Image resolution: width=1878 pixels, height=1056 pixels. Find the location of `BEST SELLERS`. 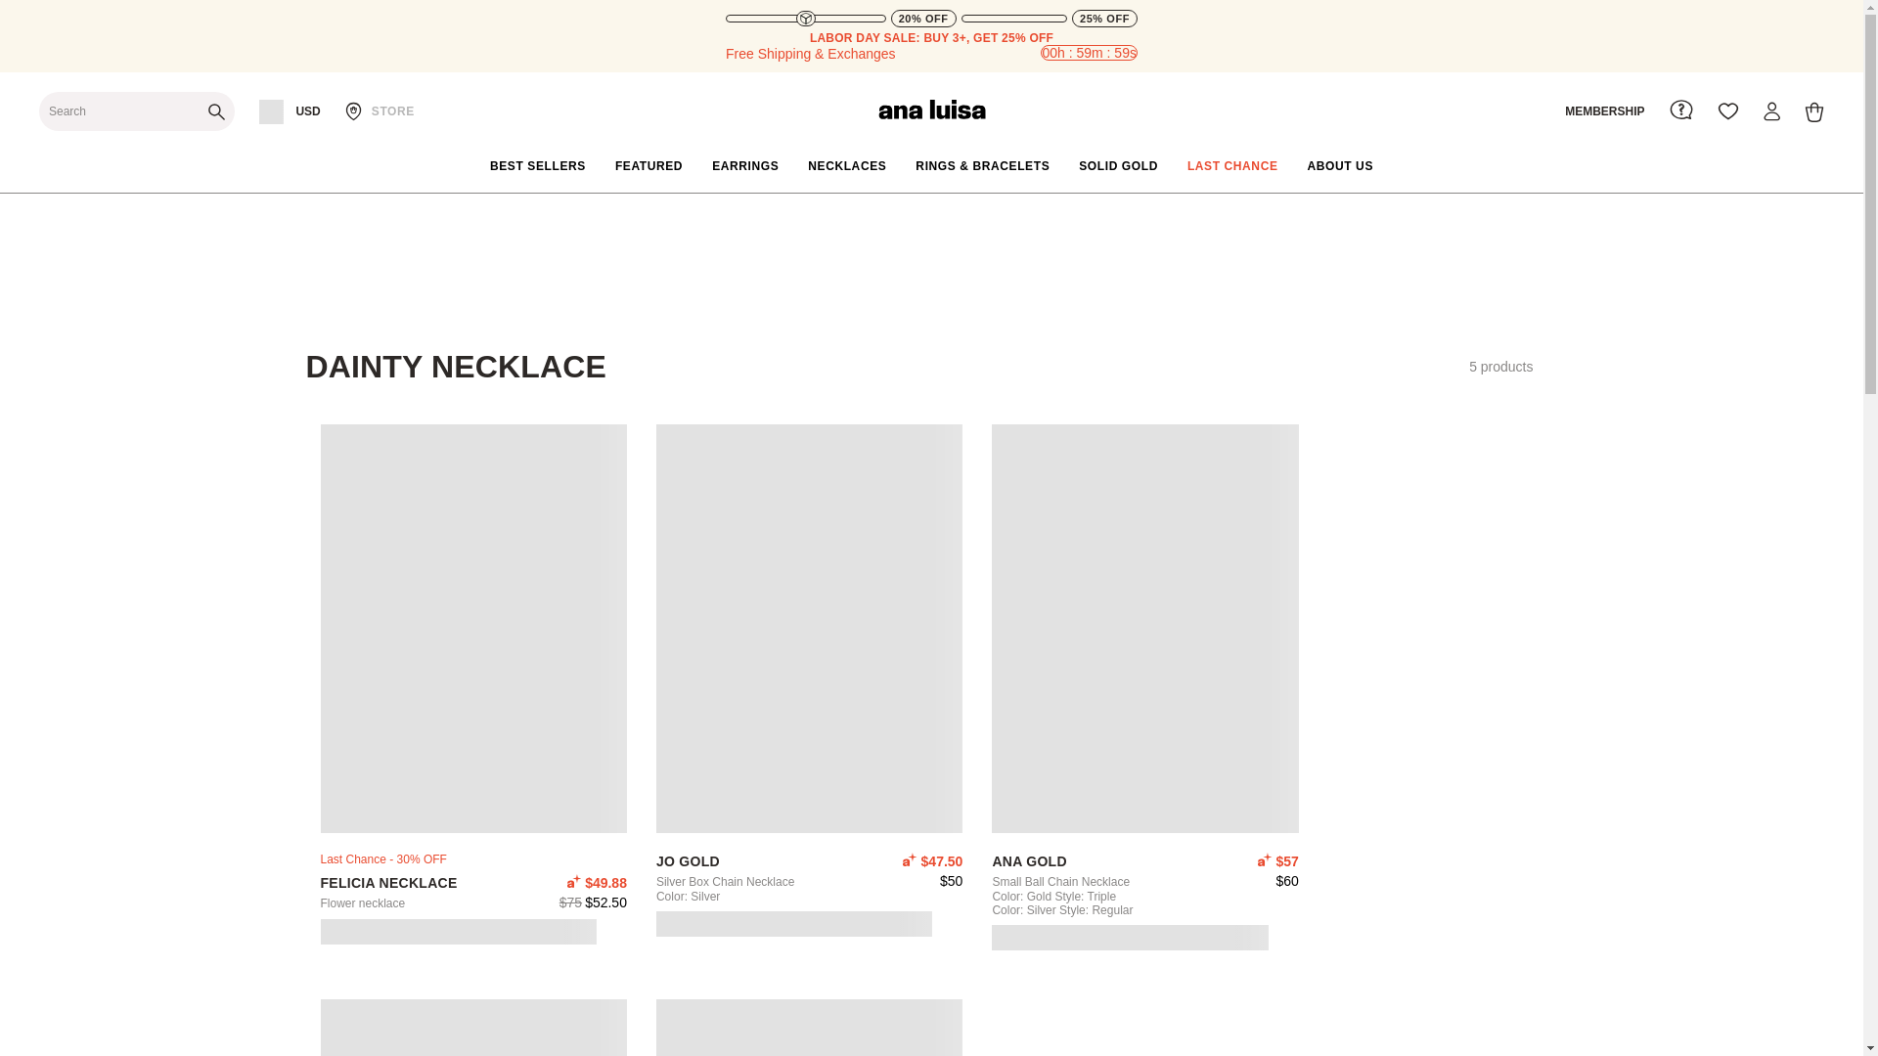

BEST SELLERS is located at coordinates (538, 166).